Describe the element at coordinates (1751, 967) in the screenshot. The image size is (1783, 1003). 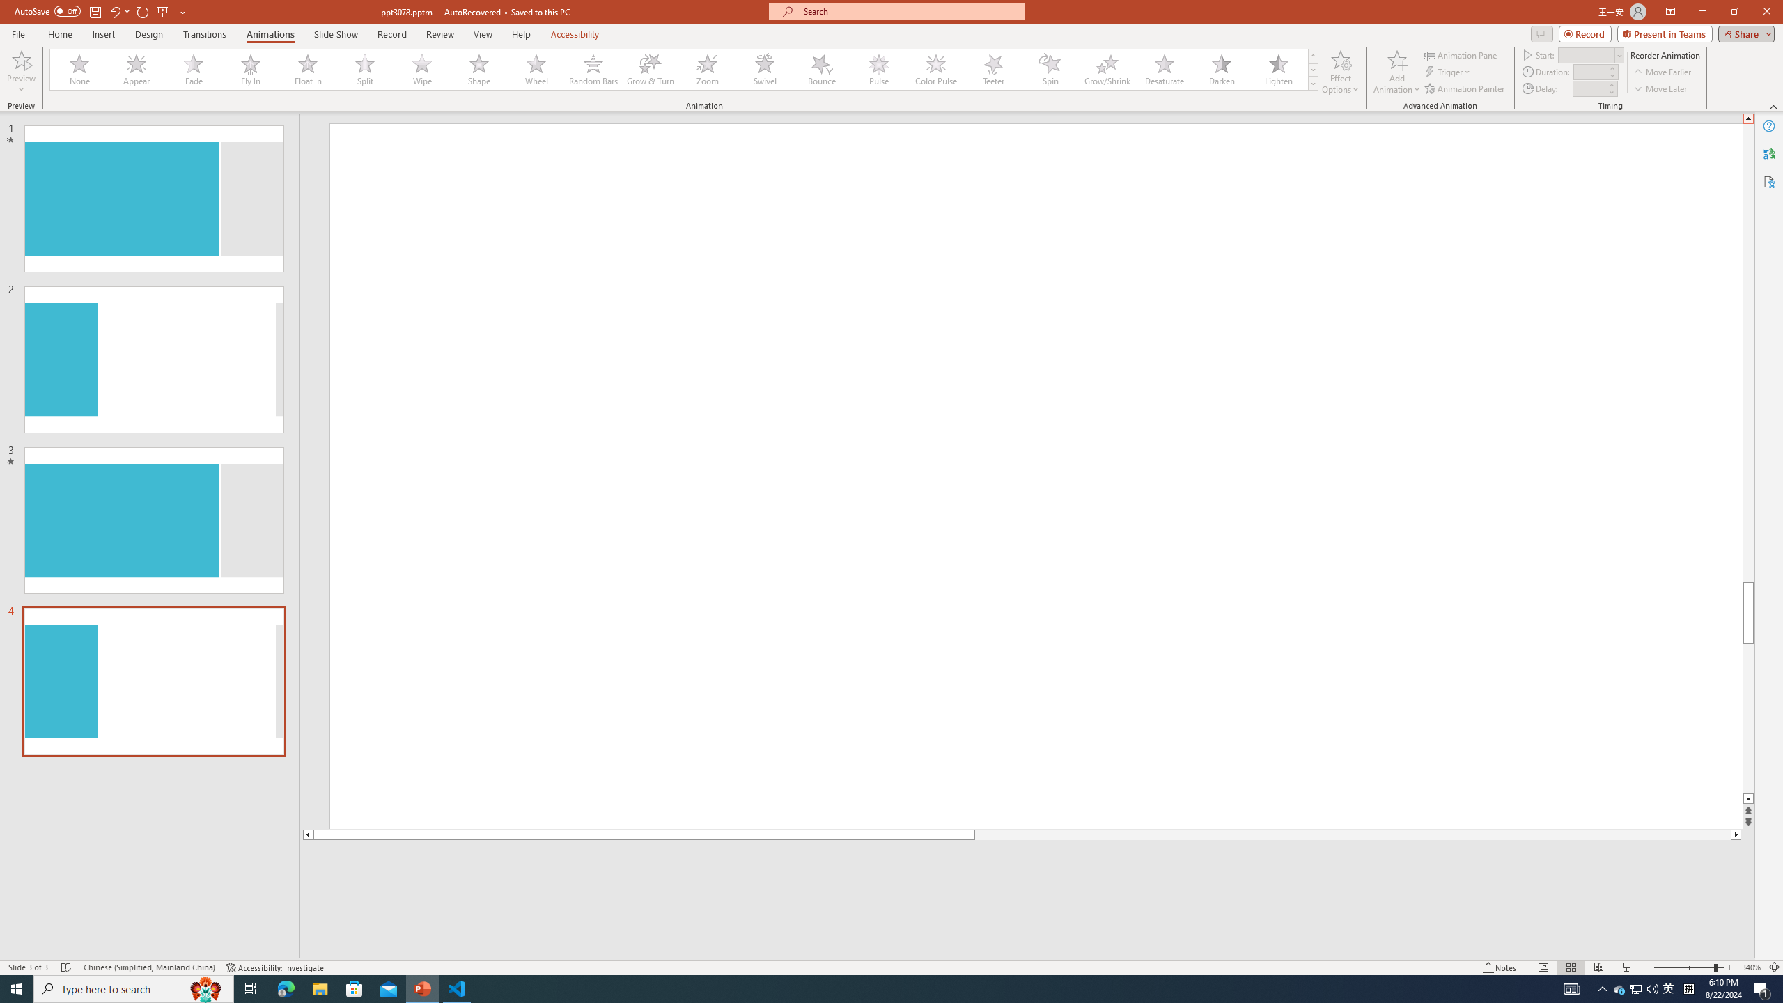
I see `Zoom 340%` at that location.